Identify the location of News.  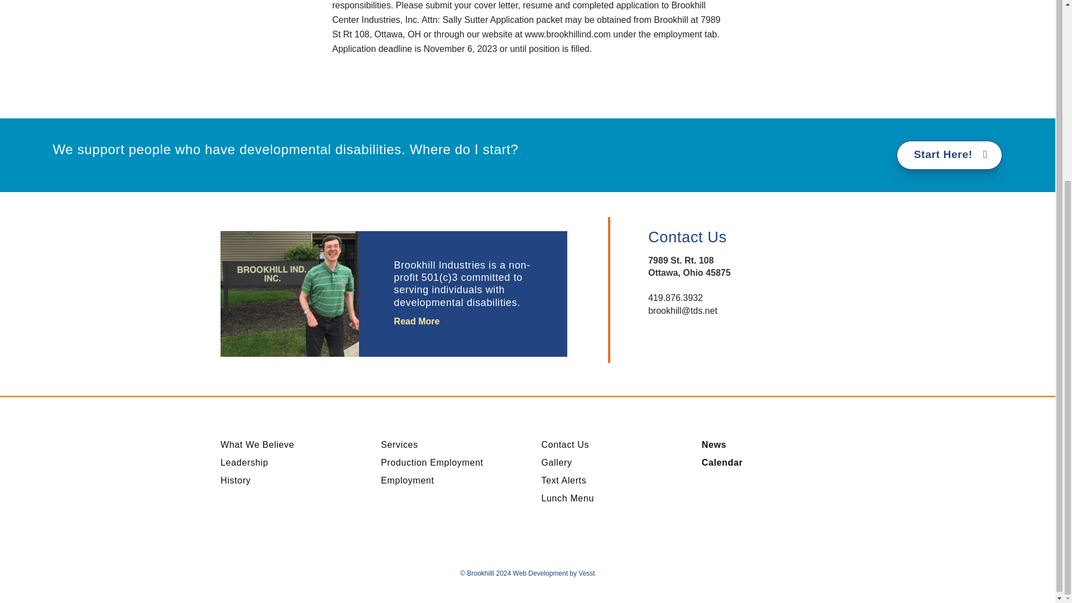
(714, 444).